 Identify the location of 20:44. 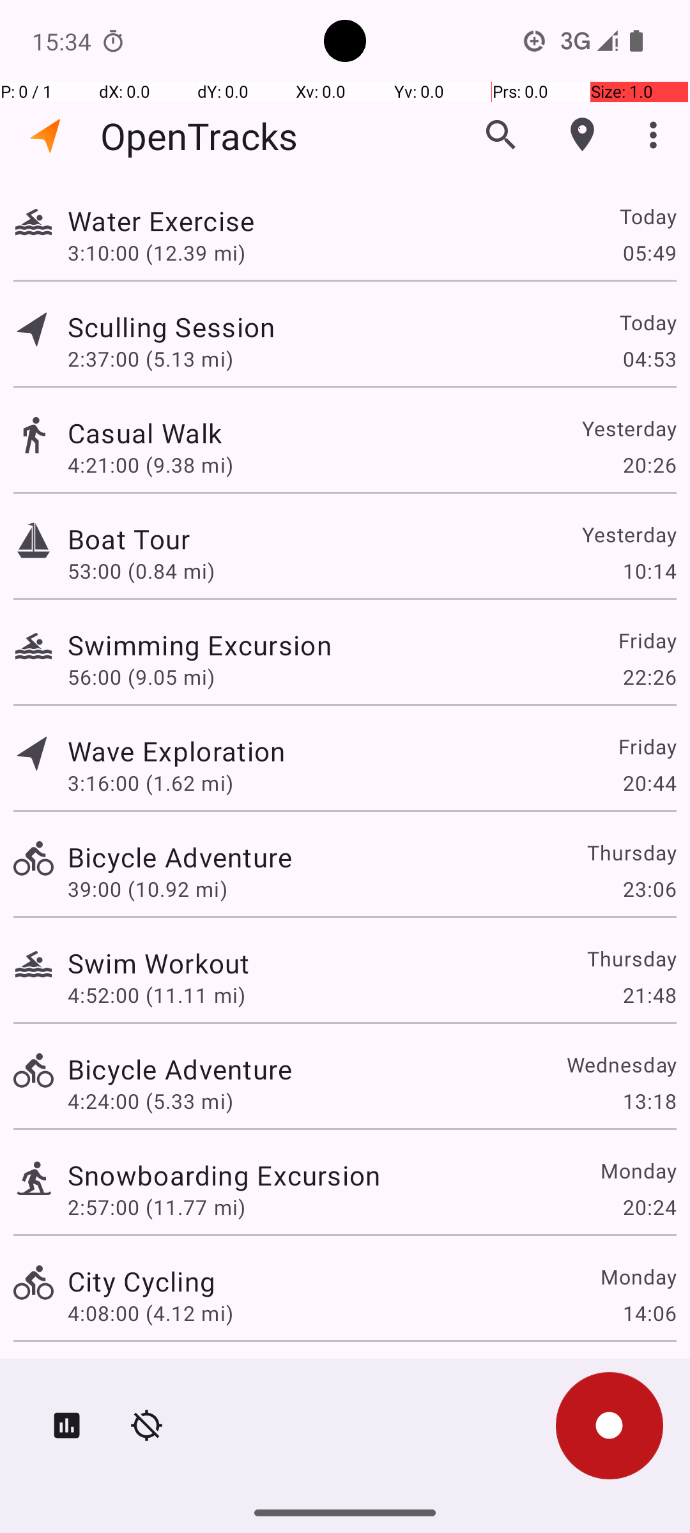
(649, 783).